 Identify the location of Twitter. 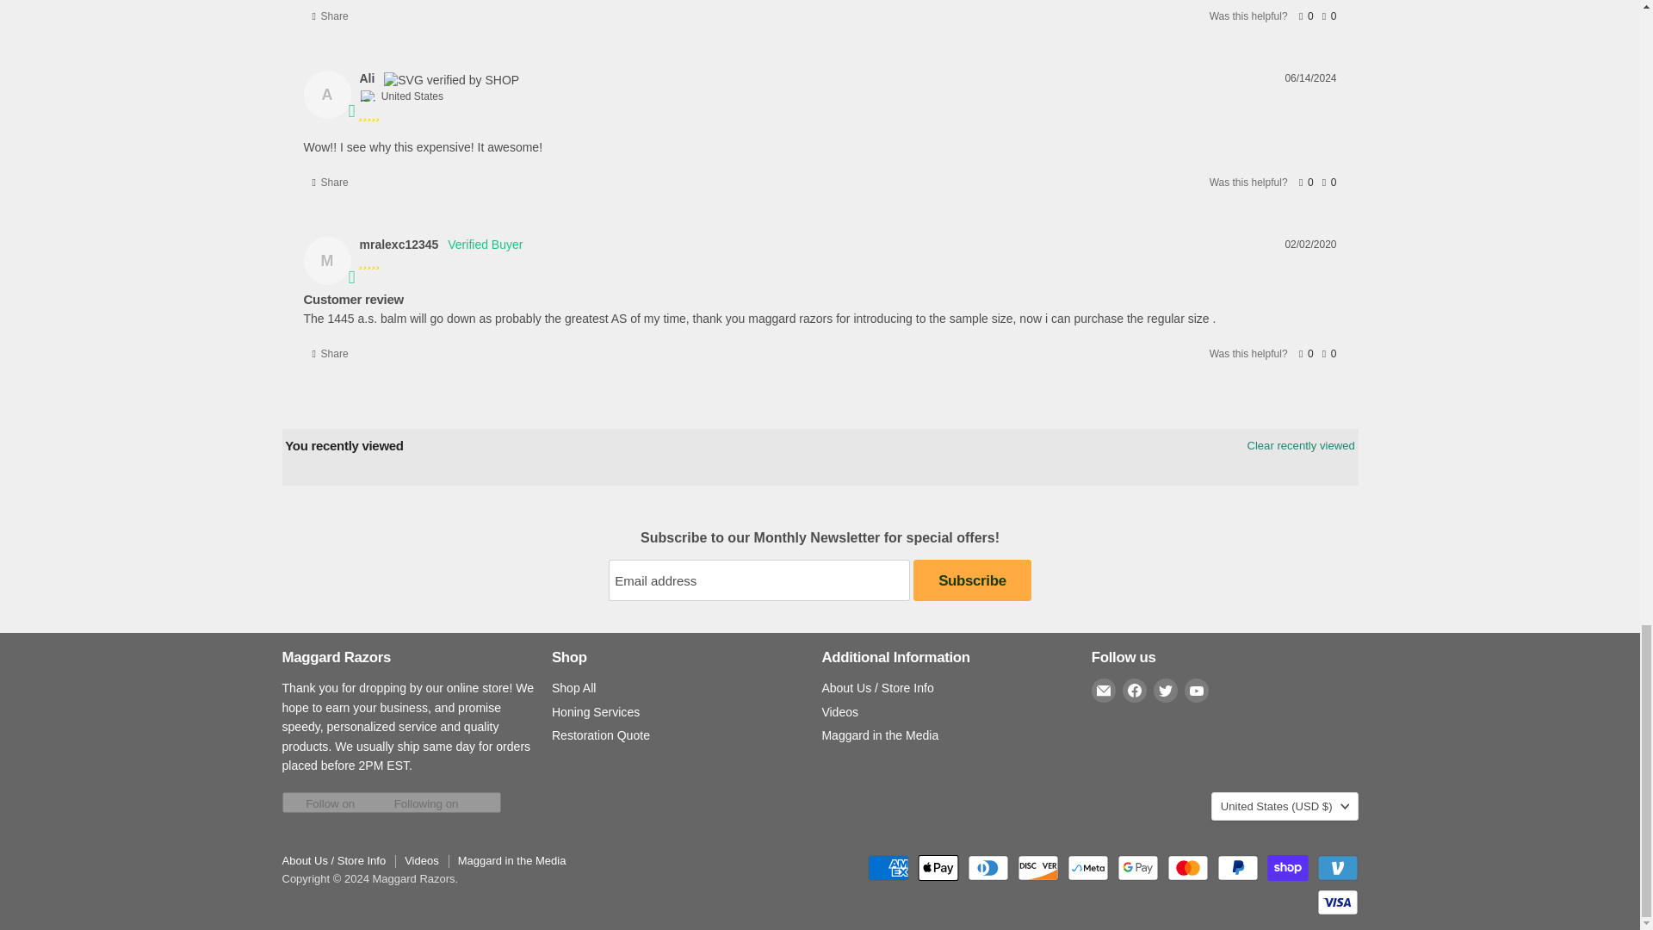
(1166, 691).